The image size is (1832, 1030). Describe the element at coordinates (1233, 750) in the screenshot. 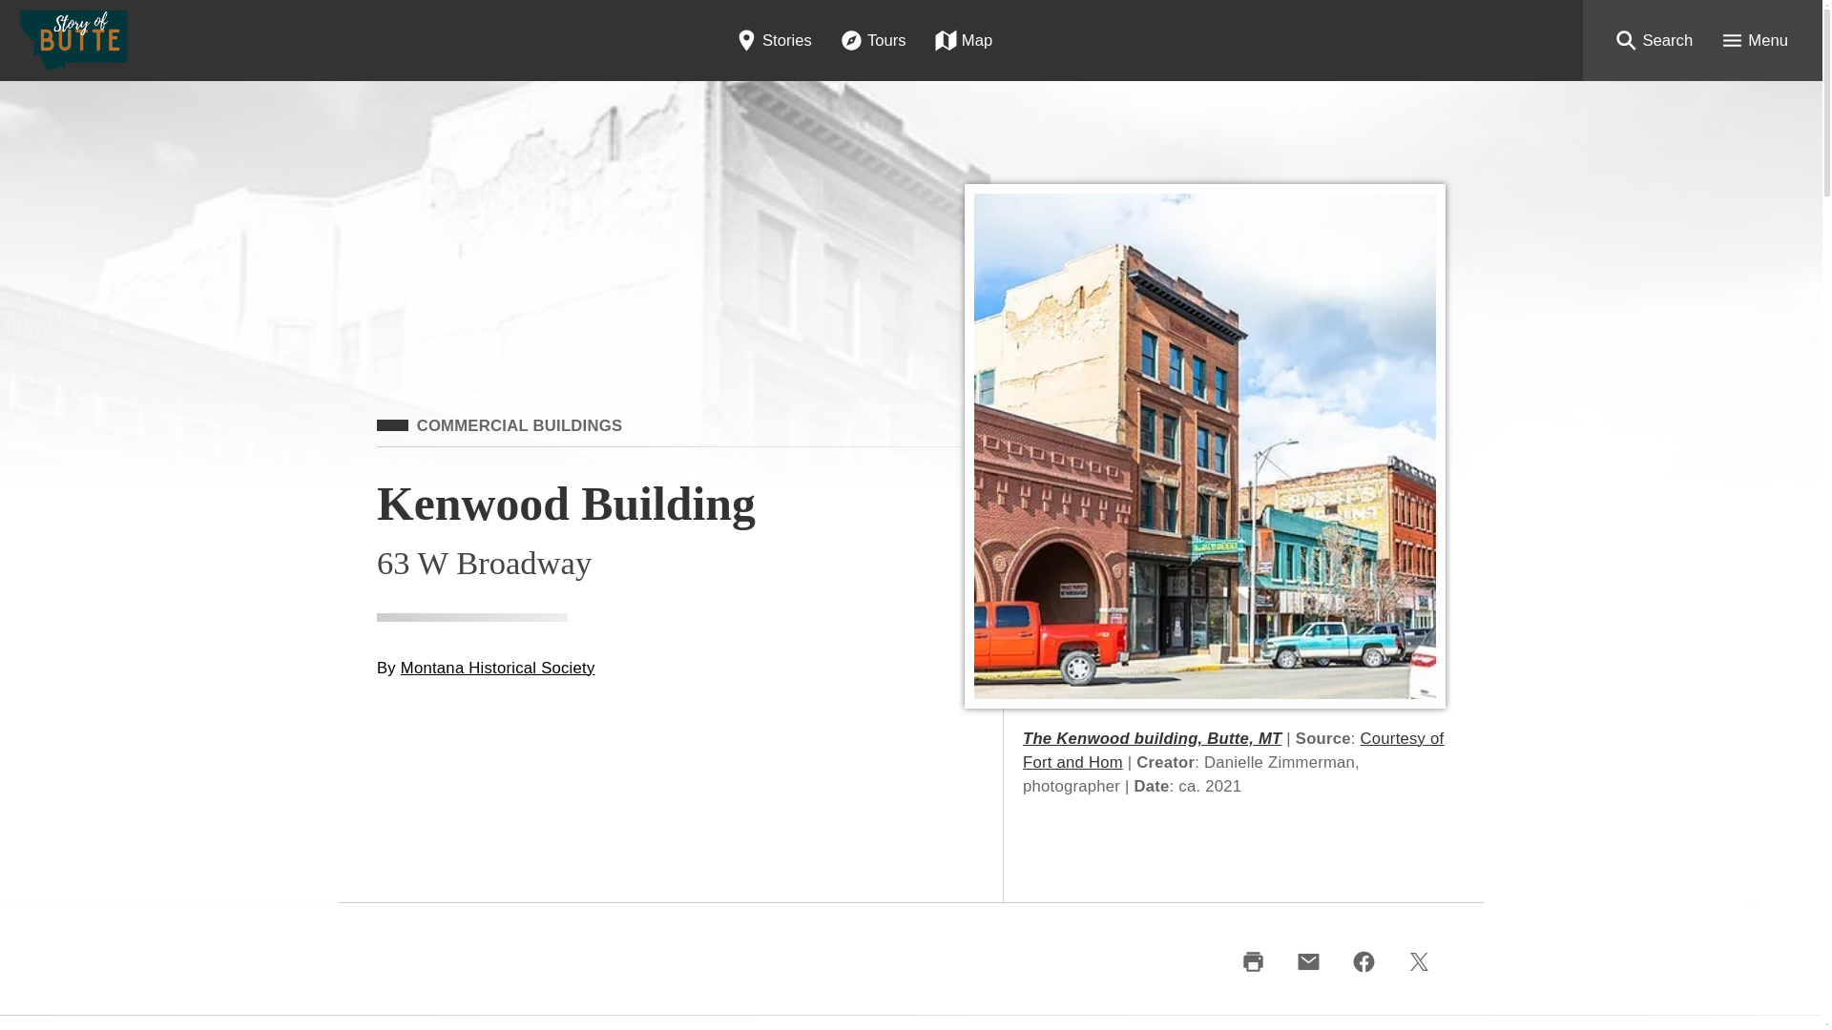

I see `Courtesy of Fort and Hom` at that location.